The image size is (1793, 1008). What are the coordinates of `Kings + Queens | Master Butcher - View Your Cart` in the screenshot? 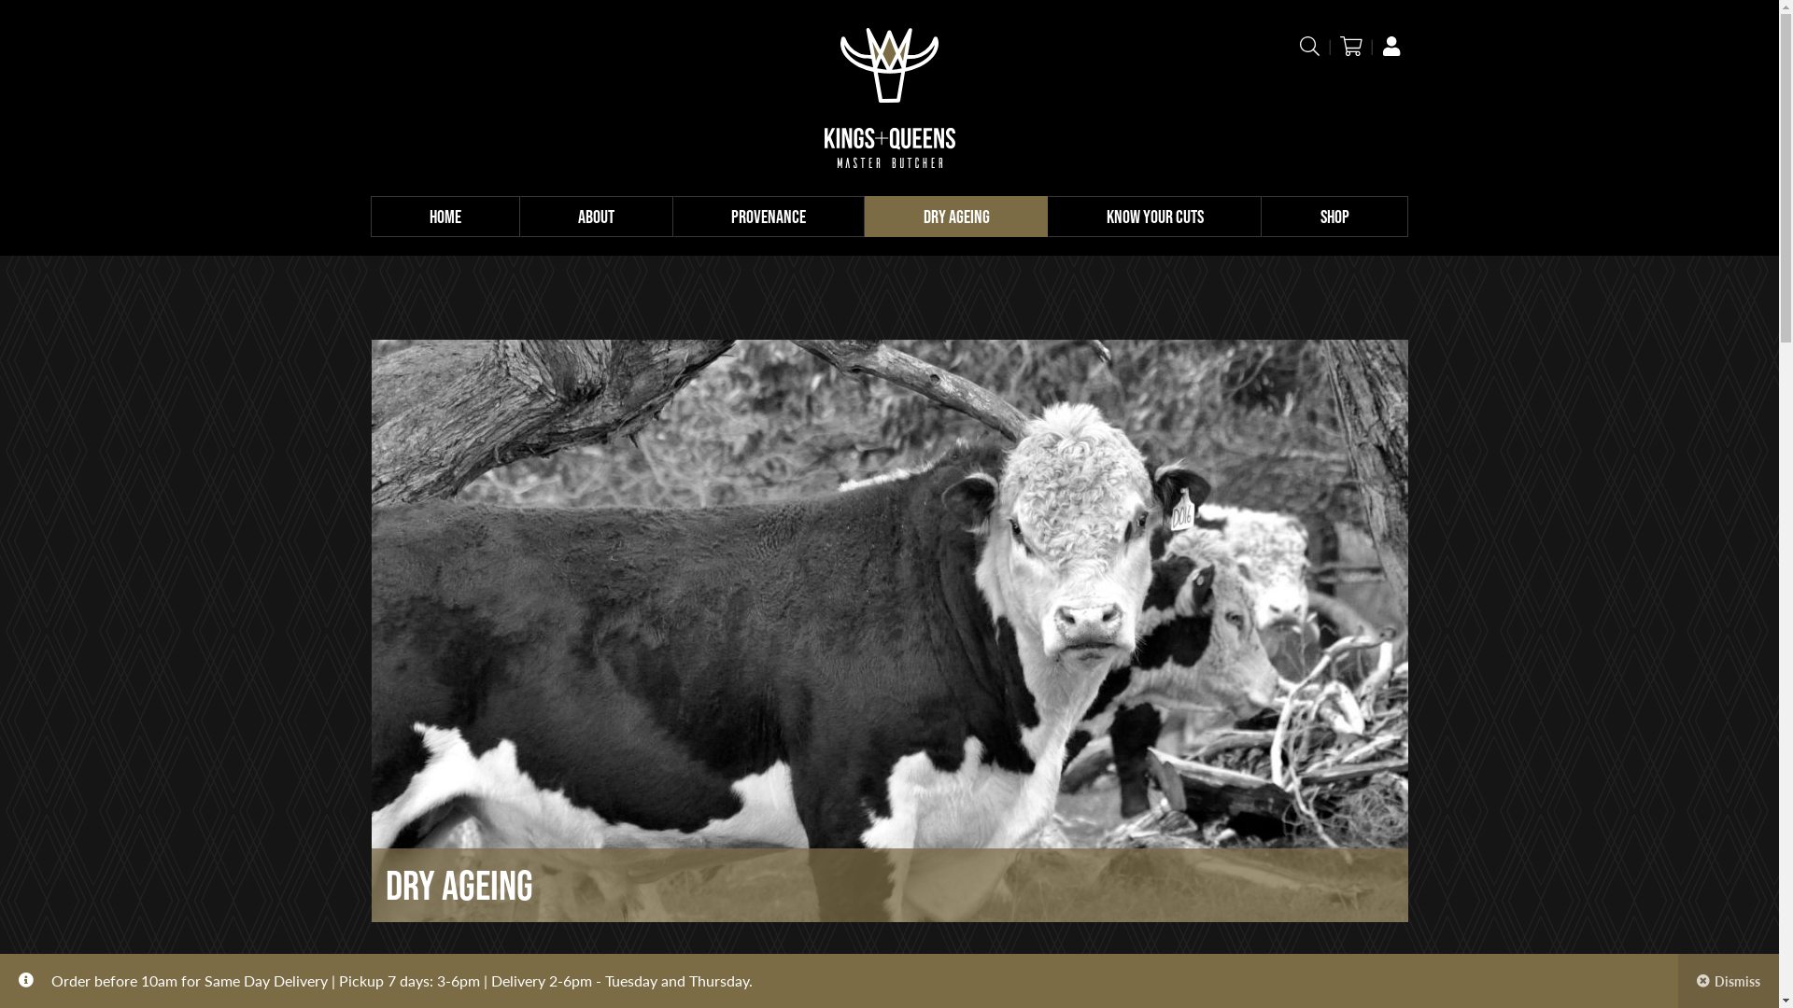 It's located at (1350, 46).